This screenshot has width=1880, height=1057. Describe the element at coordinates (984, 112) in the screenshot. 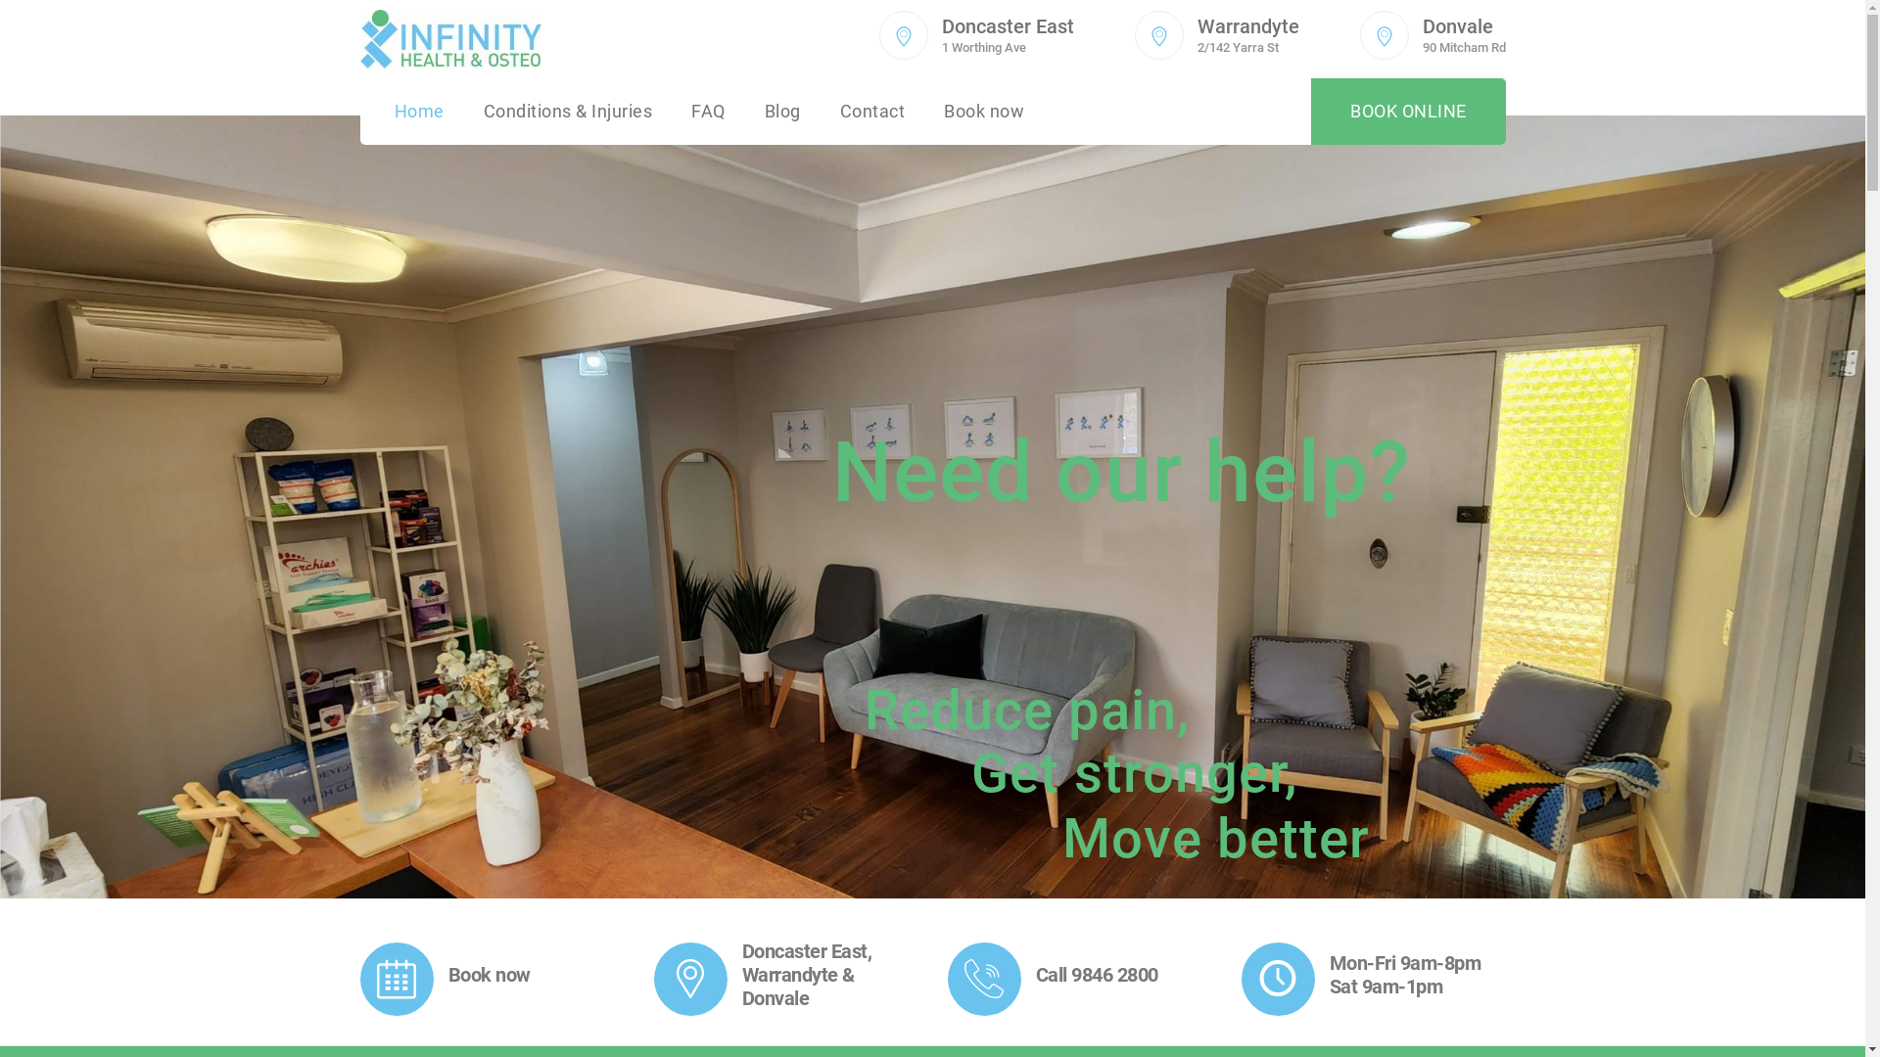

I see `Book now` at that location.